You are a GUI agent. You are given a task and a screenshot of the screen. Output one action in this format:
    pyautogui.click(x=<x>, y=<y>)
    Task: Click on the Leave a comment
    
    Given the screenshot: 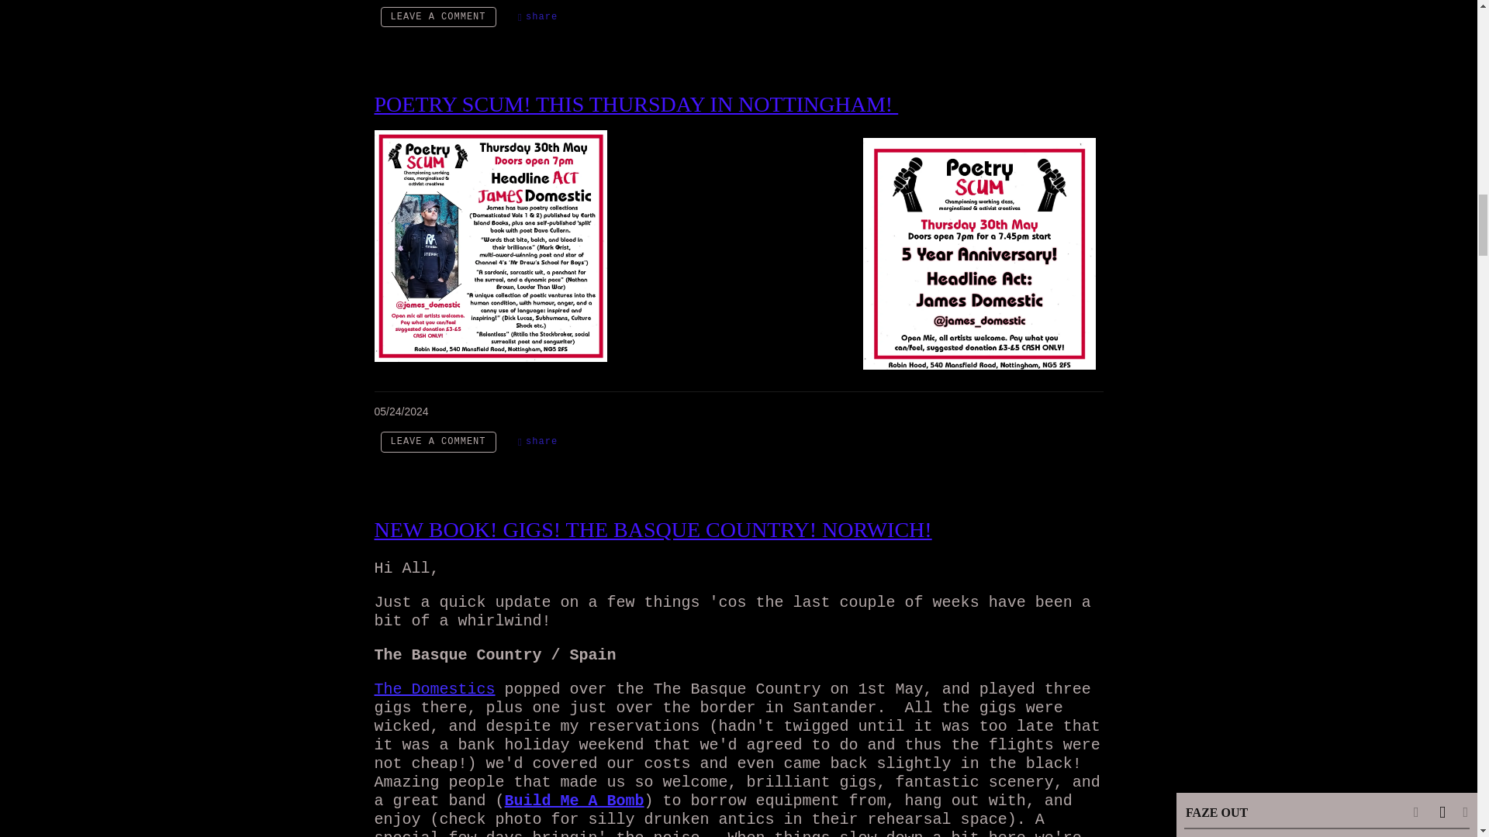 What is the action you would take?
    pyautogui.click(x=437, y=17)
    